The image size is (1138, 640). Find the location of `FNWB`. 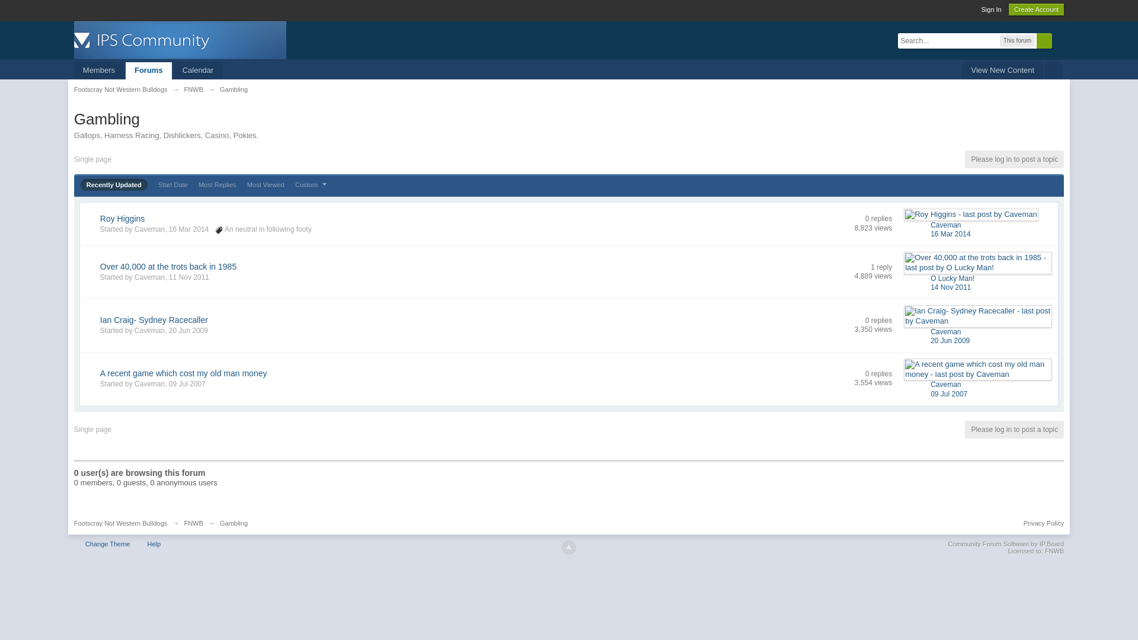

FNWB is located at coordinates (193, 89).